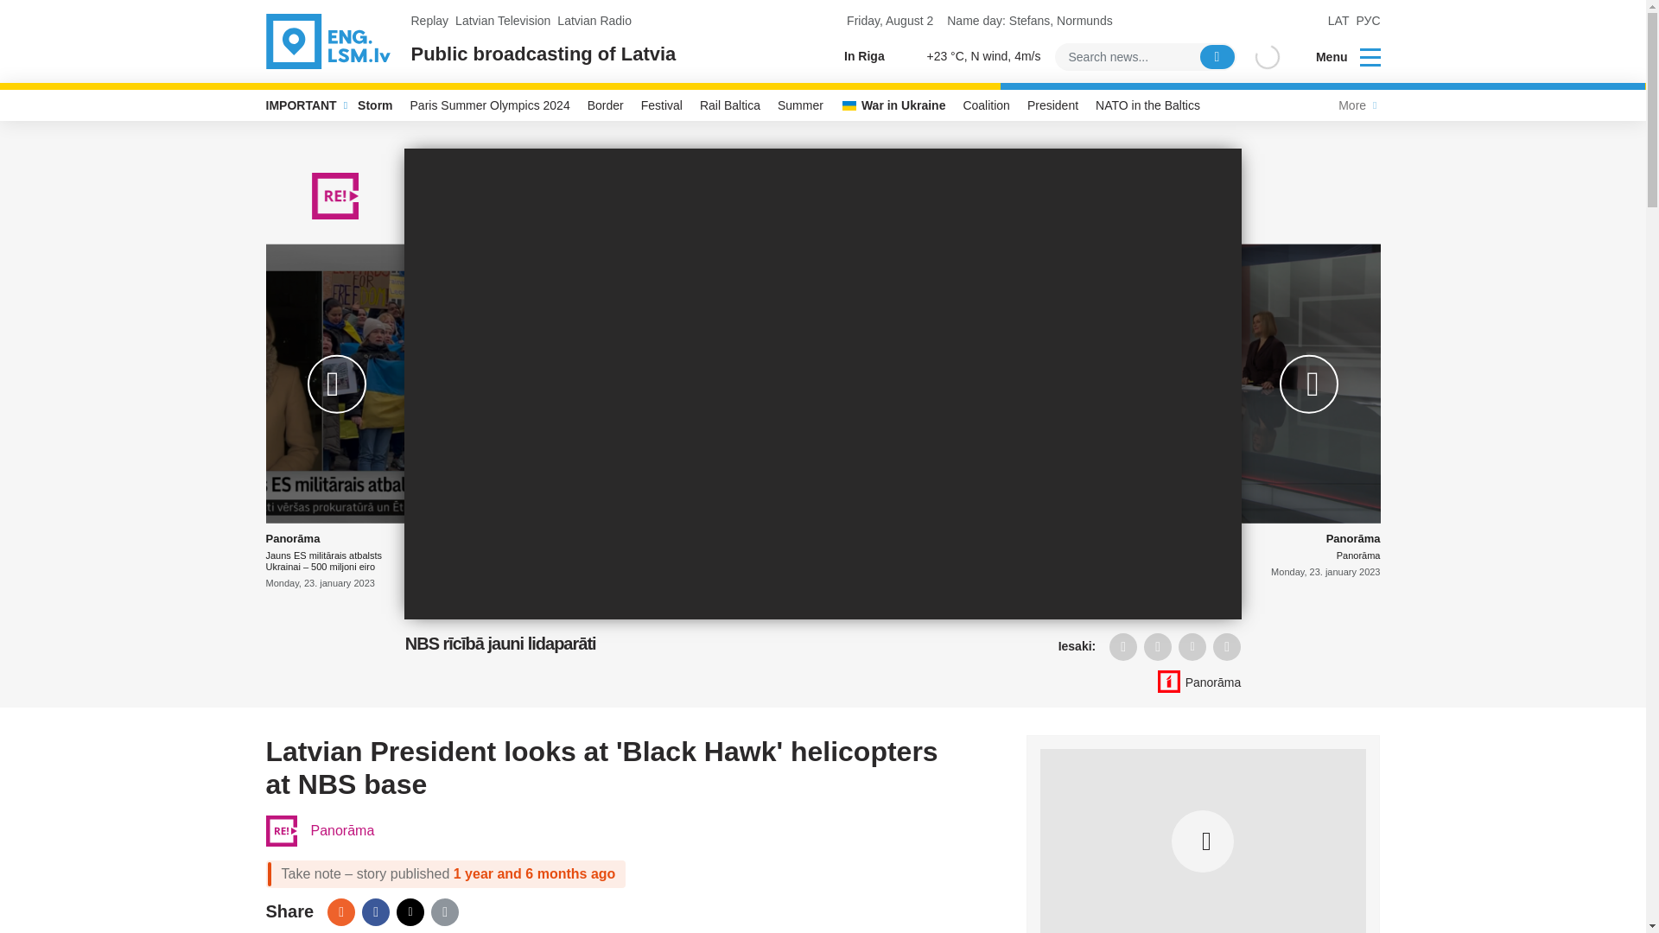 The image size is (1659, 933). Describe the element at coordinates (375, 912) in the screenshot. I see `Facebook` at that location.